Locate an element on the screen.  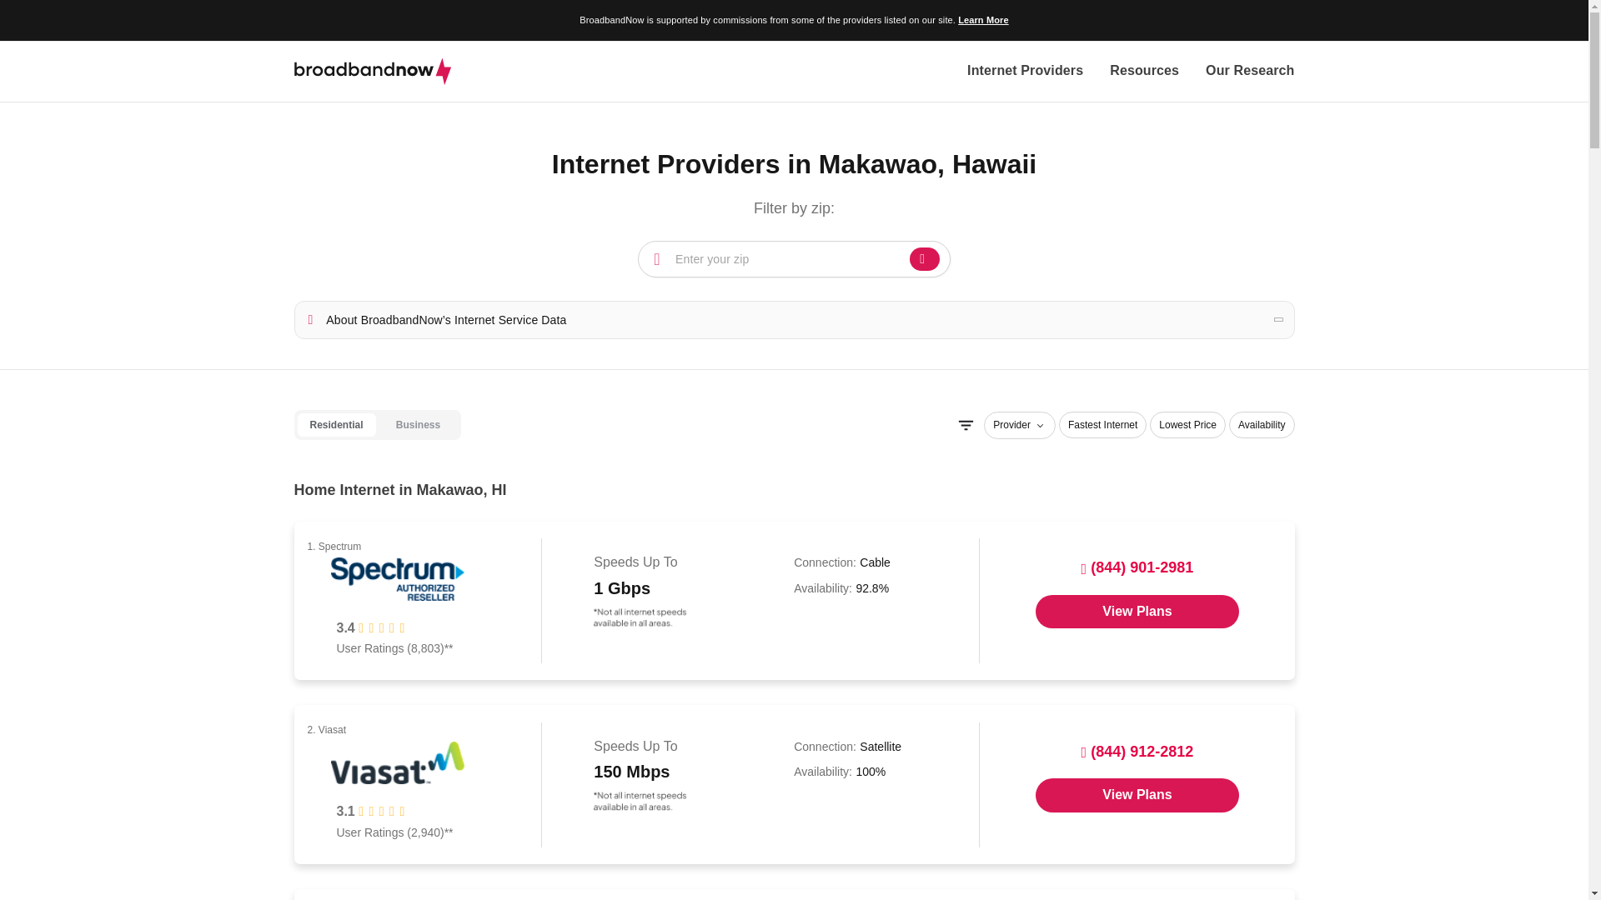
Business is located at coordinates (418, 425).